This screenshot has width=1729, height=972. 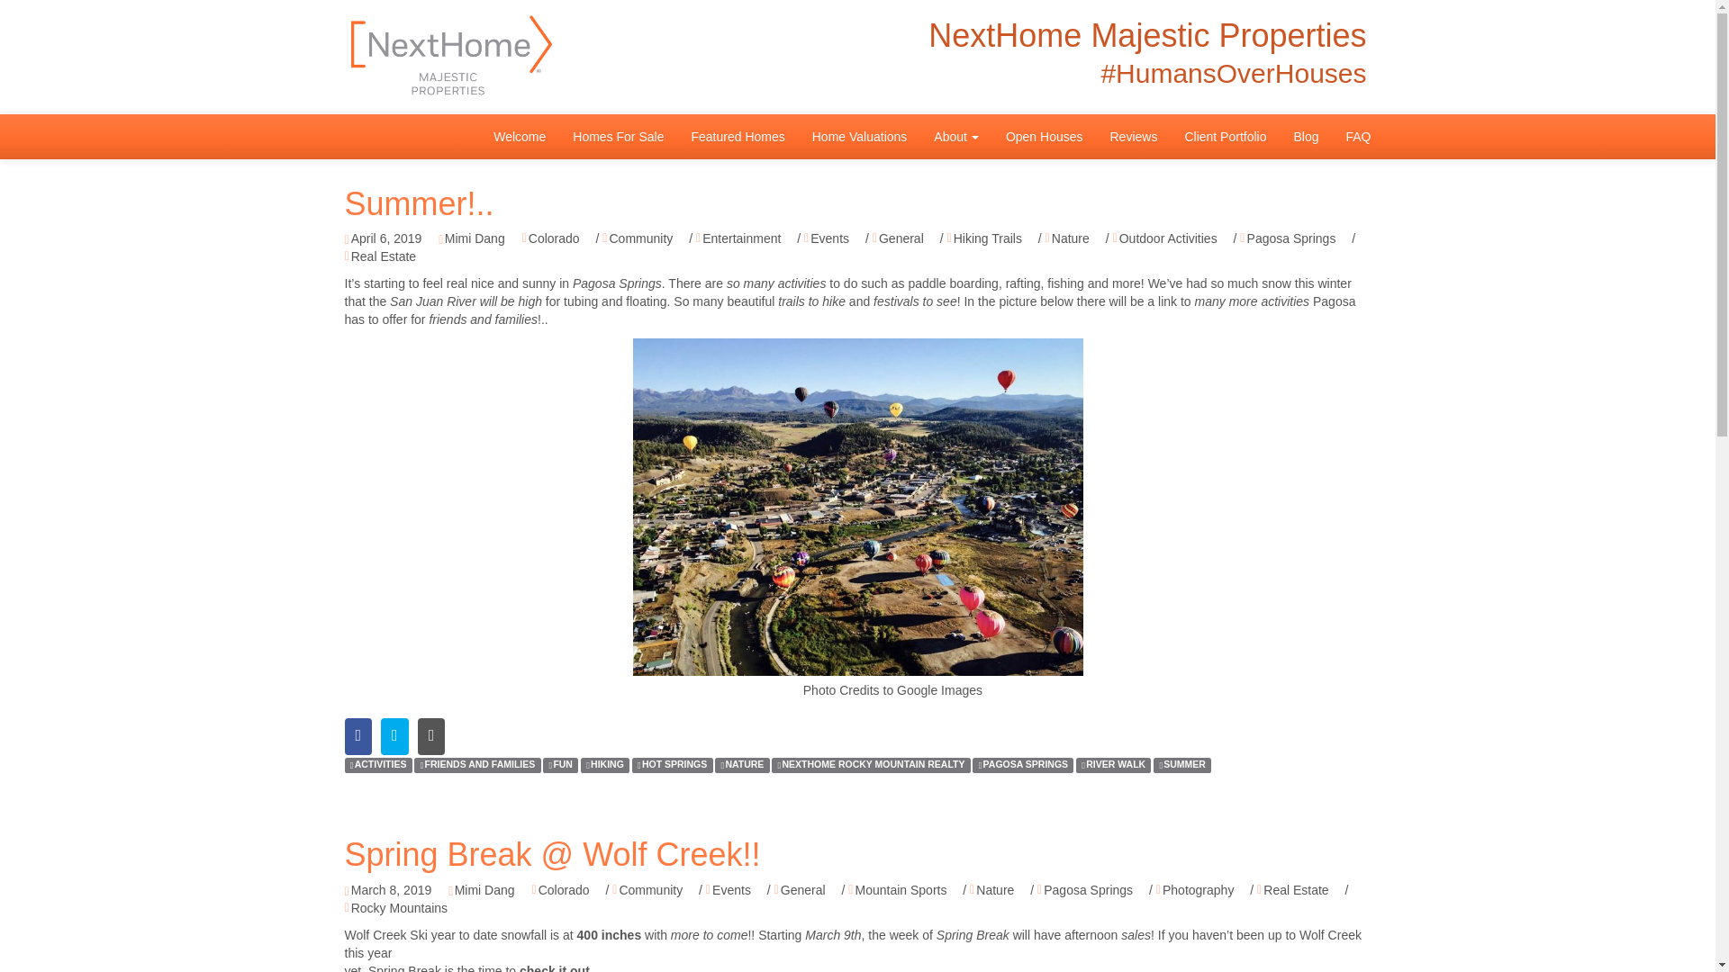 What do you see at coordinates (1225, 137) in the screenshot?
I see `Client Portfolio` at bounding box center [1225, 137].